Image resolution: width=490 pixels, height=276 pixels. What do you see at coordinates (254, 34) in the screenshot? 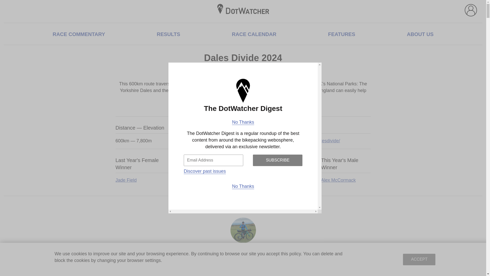
I see `Race Calendar` at bounding box center [254, 34].